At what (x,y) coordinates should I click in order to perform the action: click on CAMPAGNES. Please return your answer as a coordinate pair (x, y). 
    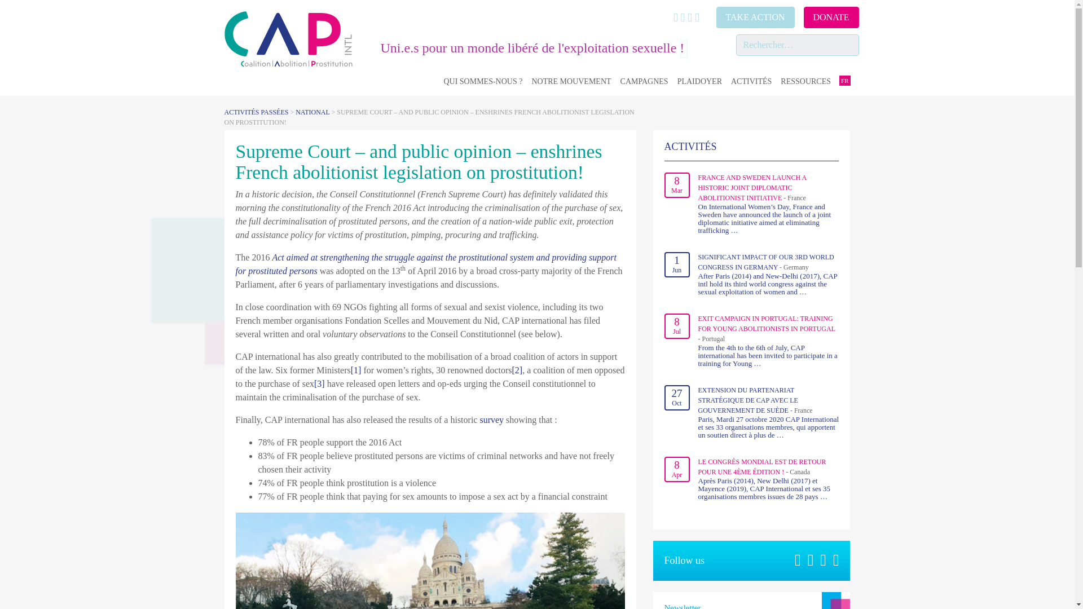
    Looking at the image, I should click on (644, 81).